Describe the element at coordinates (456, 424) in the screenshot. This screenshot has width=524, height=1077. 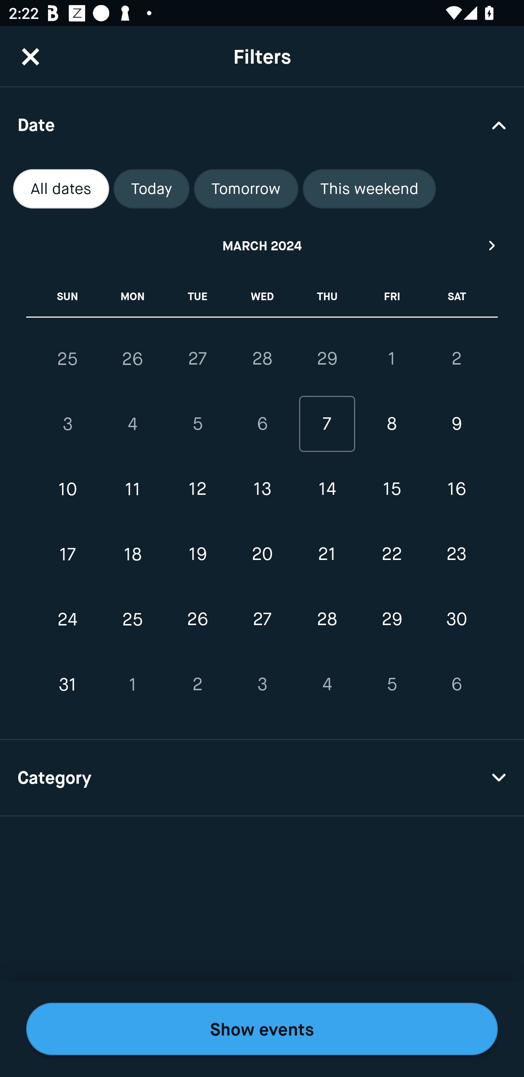
I see `9` at that location.